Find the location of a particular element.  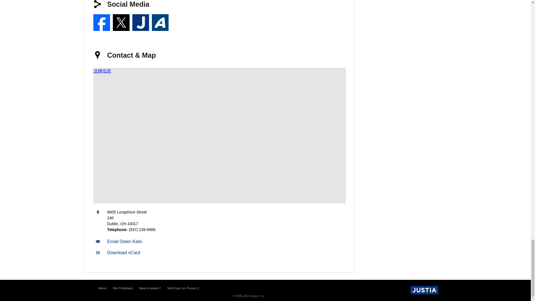

Email Owen Kalis is located at coordinates (124, 241).